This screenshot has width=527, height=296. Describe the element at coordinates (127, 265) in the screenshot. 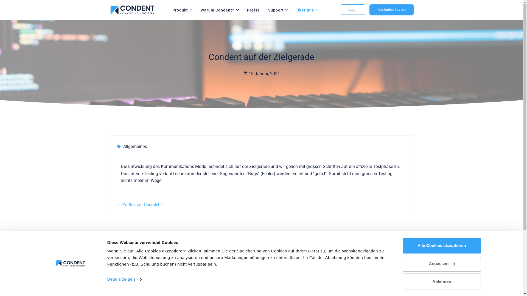

I see `Homepage` at that location.